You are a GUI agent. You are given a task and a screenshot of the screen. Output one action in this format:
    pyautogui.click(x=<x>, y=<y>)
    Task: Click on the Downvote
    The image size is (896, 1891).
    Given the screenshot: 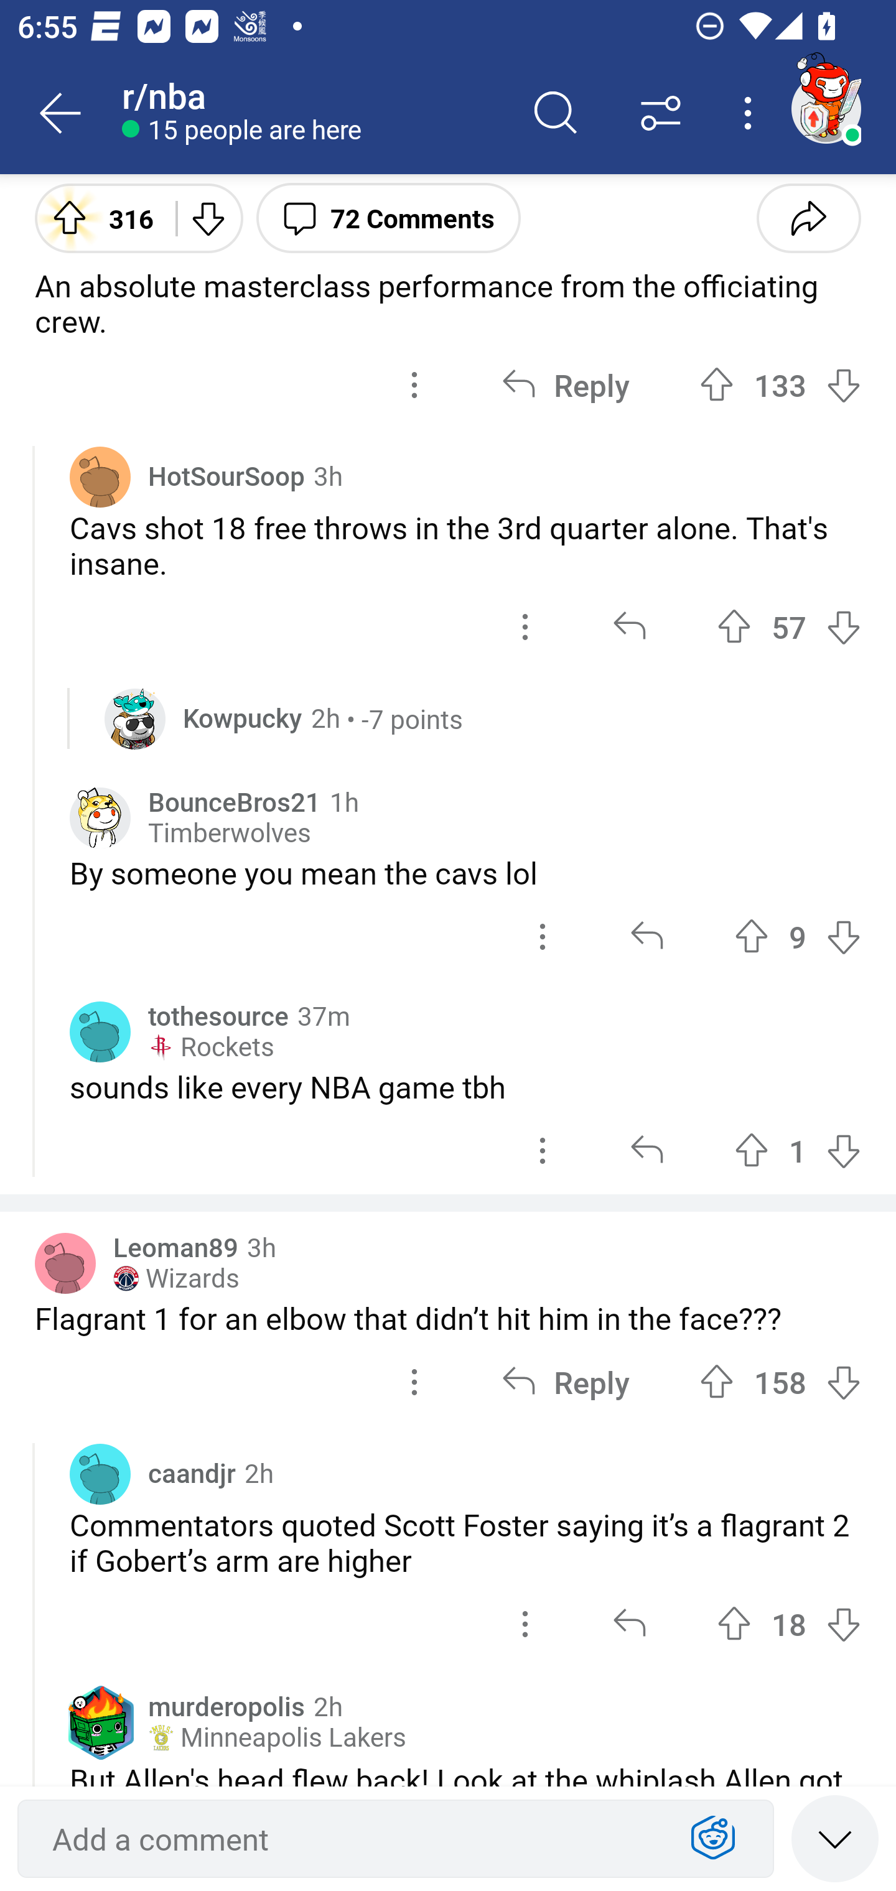 What is the action you would take?
    pyautogui.click(x=207, y=217)
    